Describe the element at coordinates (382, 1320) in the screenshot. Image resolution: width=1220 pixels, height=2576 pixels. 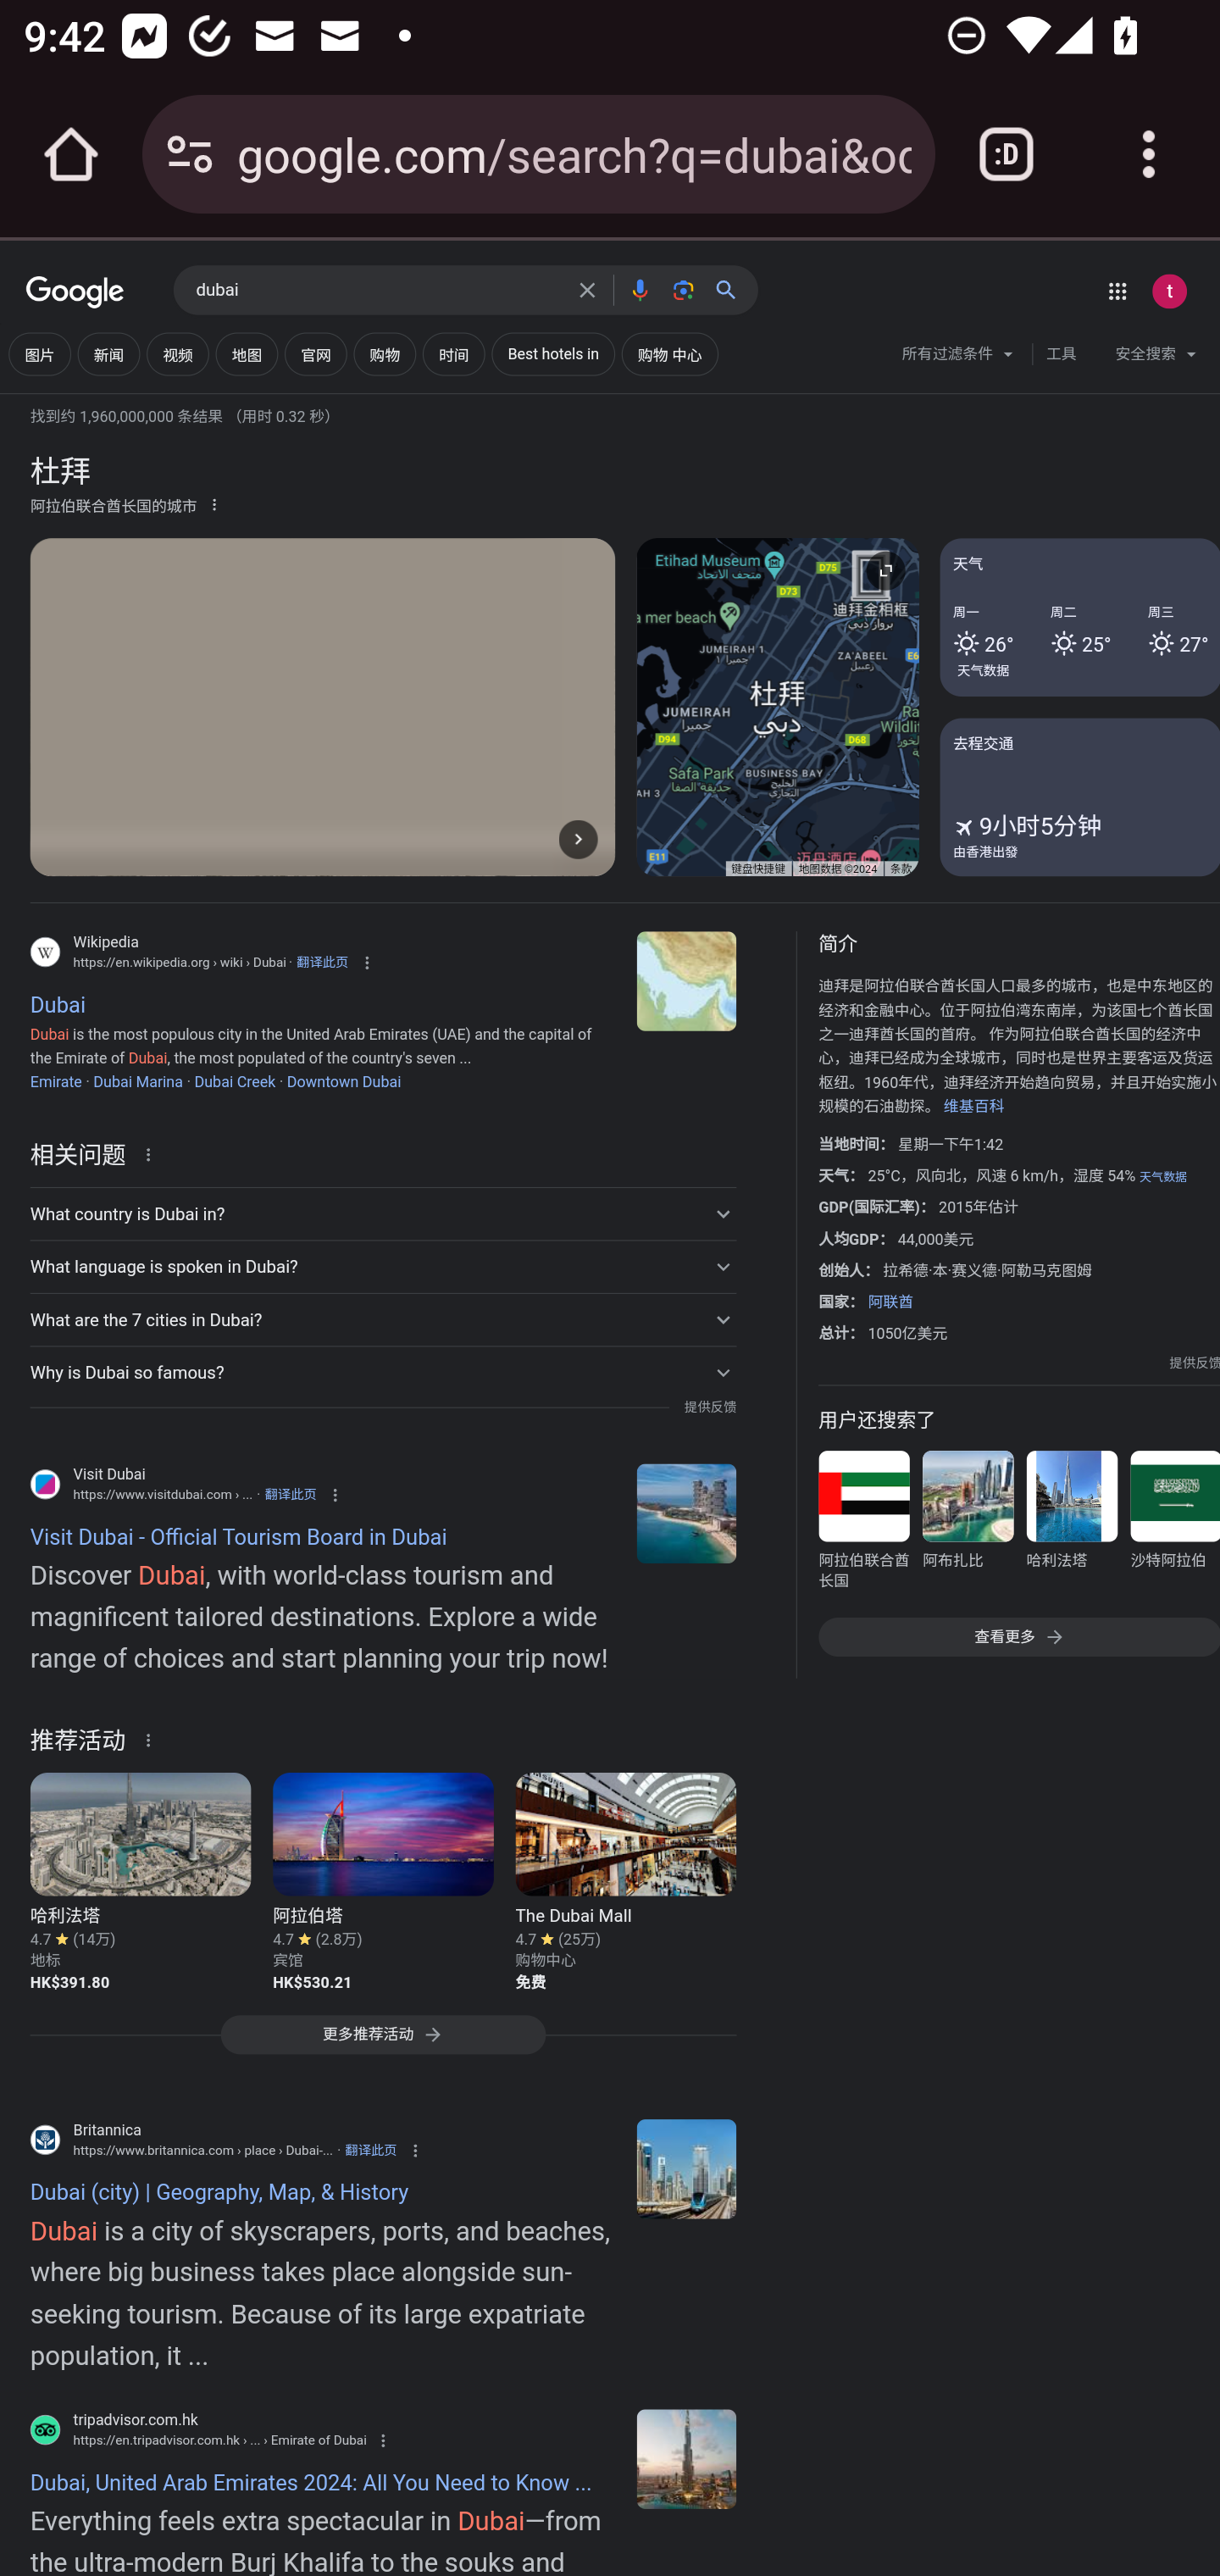
I see `What are the 7 cities in Dubai?` at that location.